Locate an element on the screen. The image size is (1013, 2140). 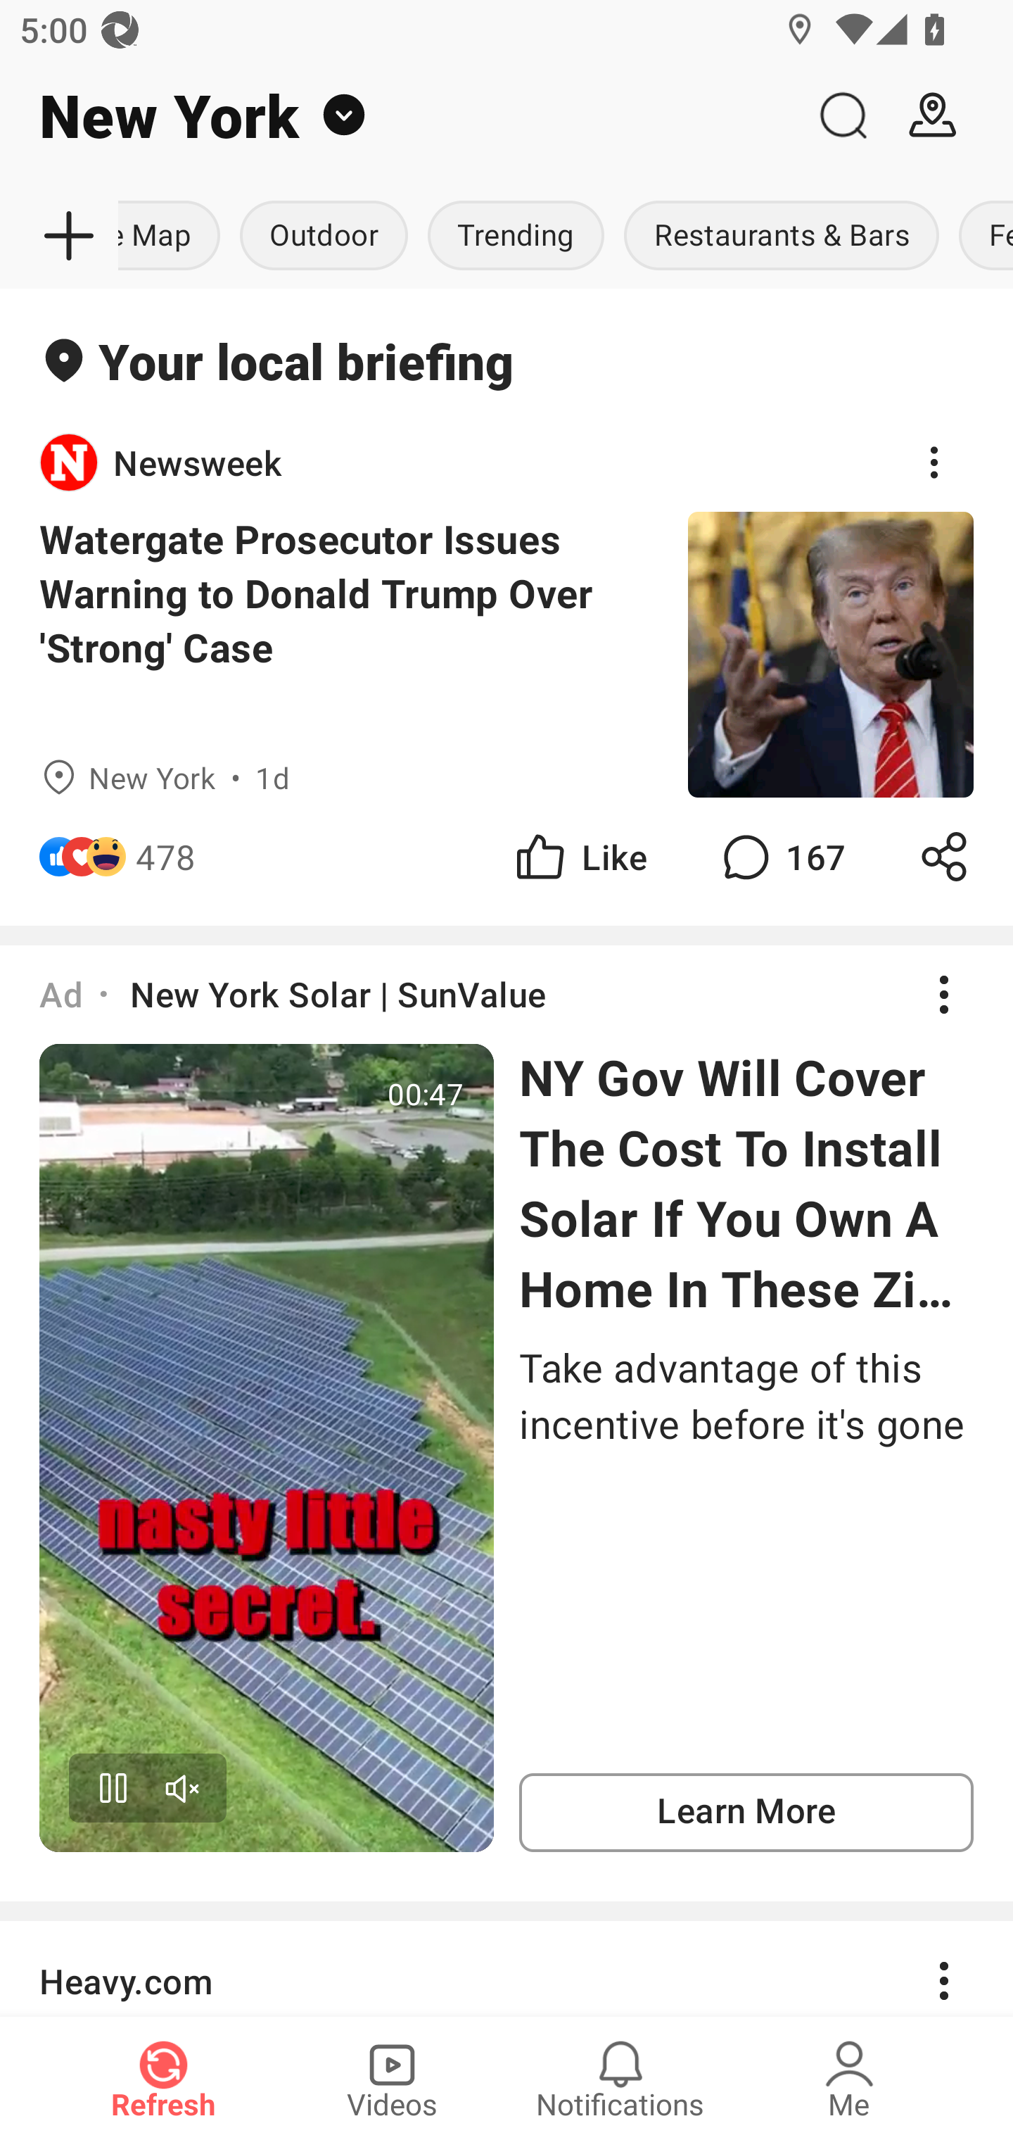
Videos is located at coordinates (392, 2078).